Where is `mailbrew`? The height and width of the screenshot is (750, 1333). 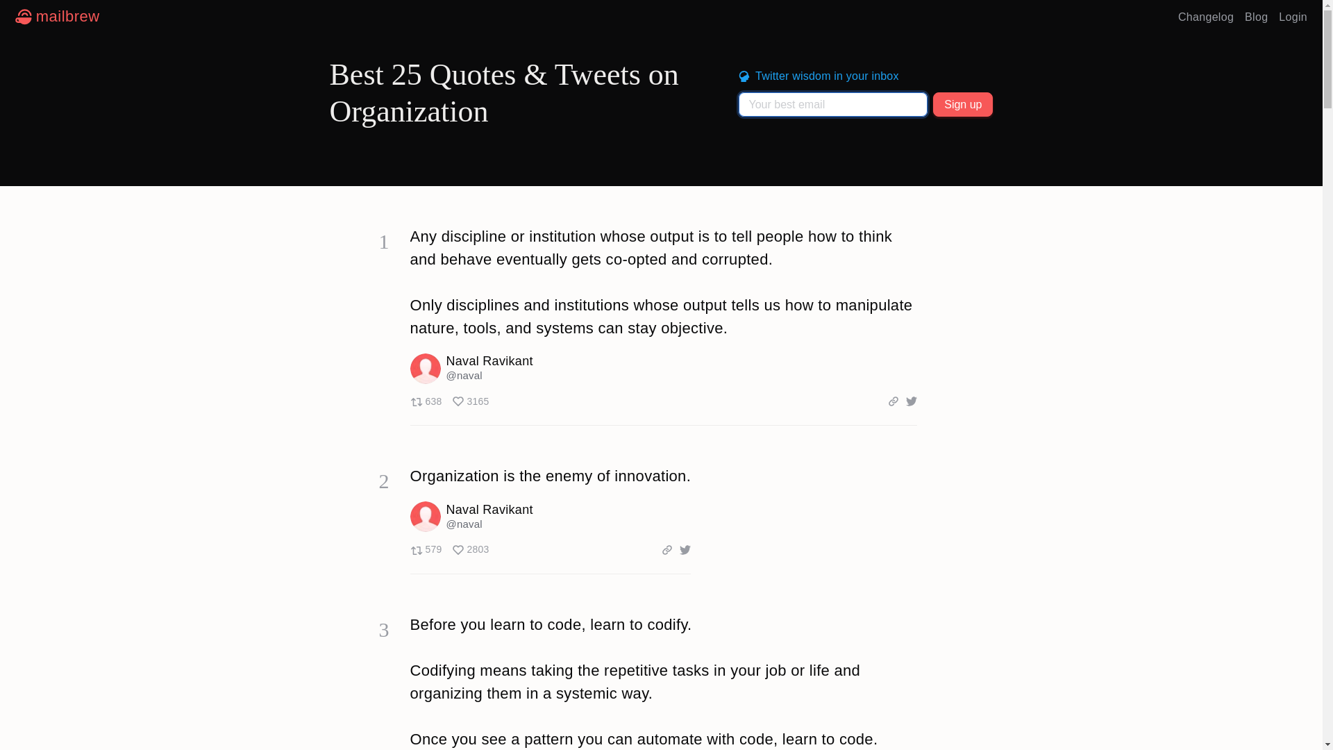
mailbrew is located at coordinates (448, 401).